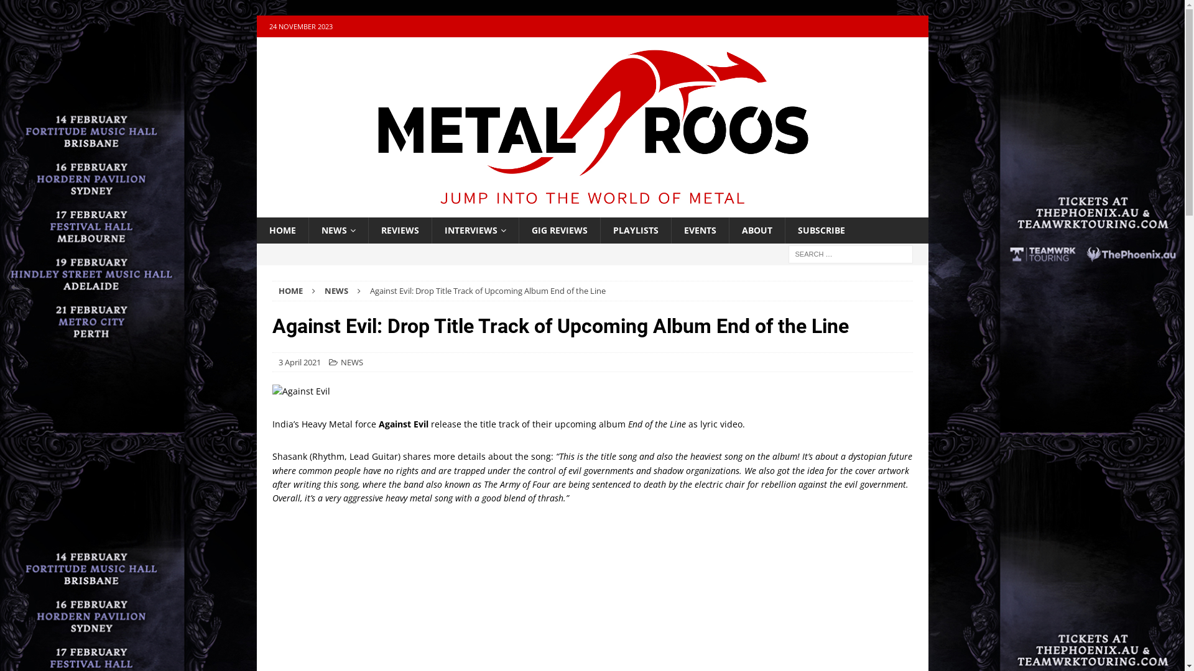 The width and height of the screenshot is (1194, 671). What do you see at coordinates (47, 10) in the screenshot?
I see `Search` at bounding box center [47, 10].